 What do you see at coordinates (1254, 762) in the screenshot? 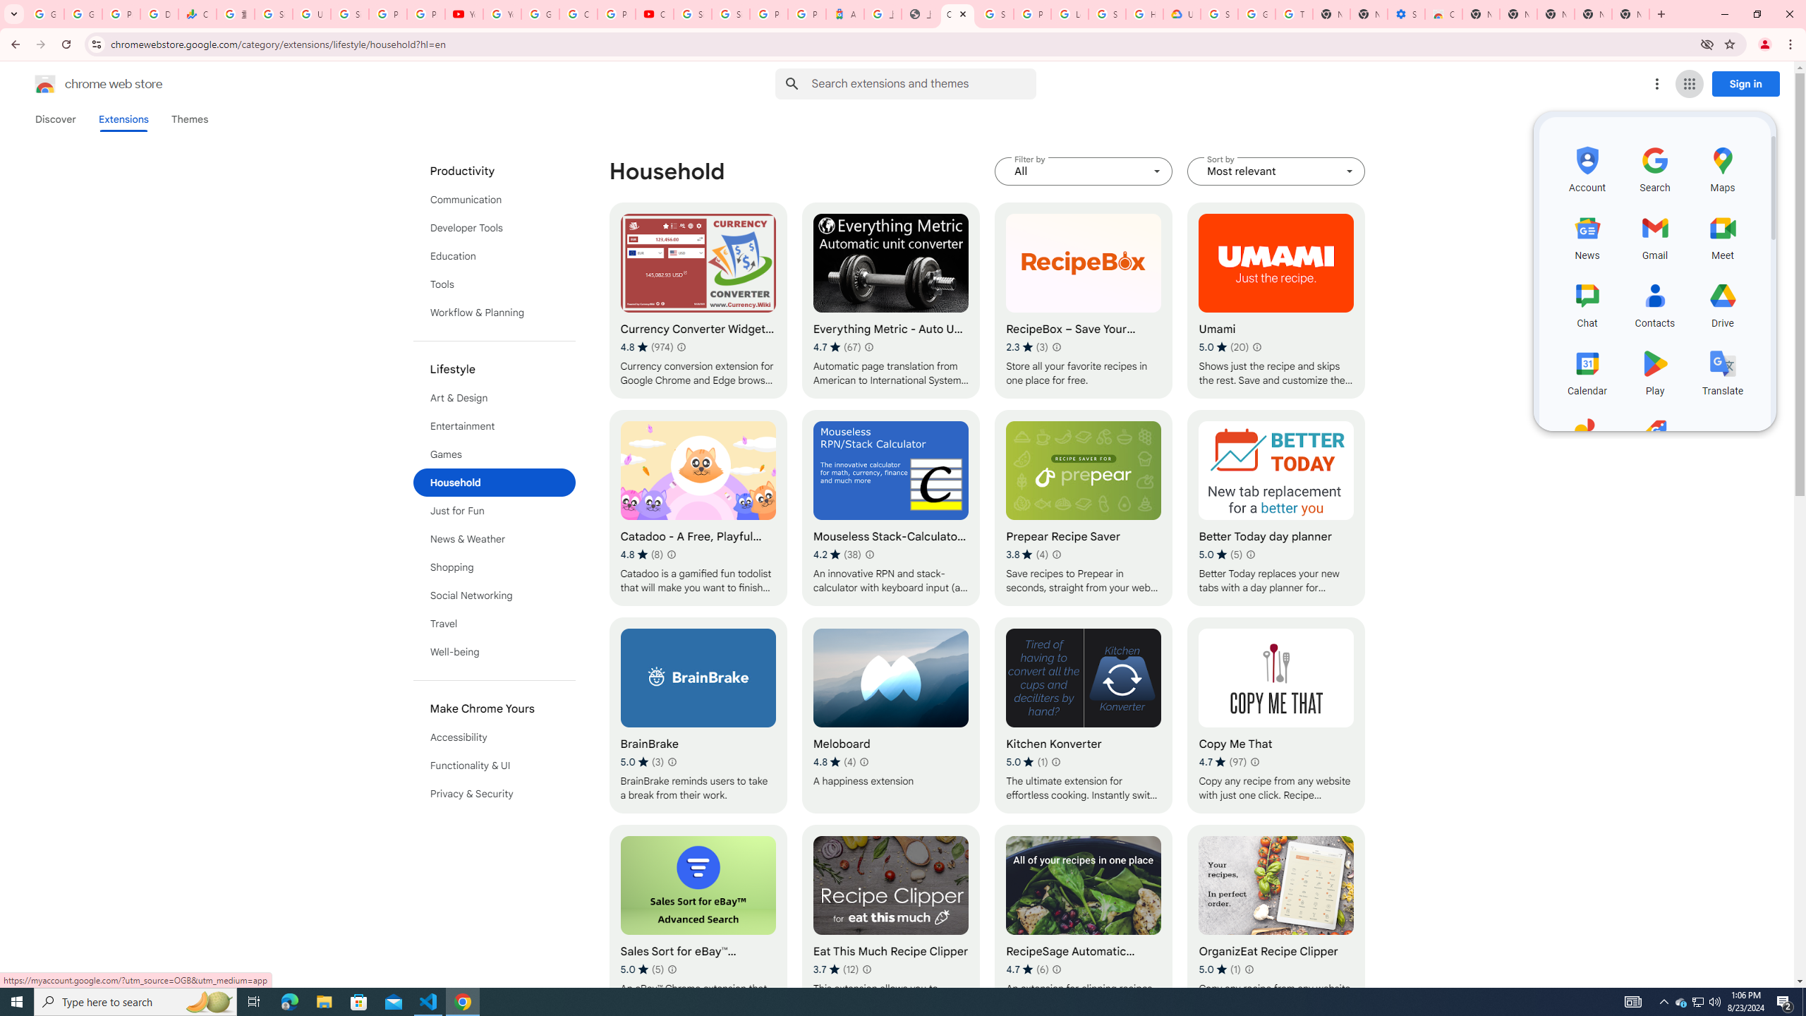
I see `Learn more about results and reviews "Copy Me That"` at bounding box center [1254, 762].